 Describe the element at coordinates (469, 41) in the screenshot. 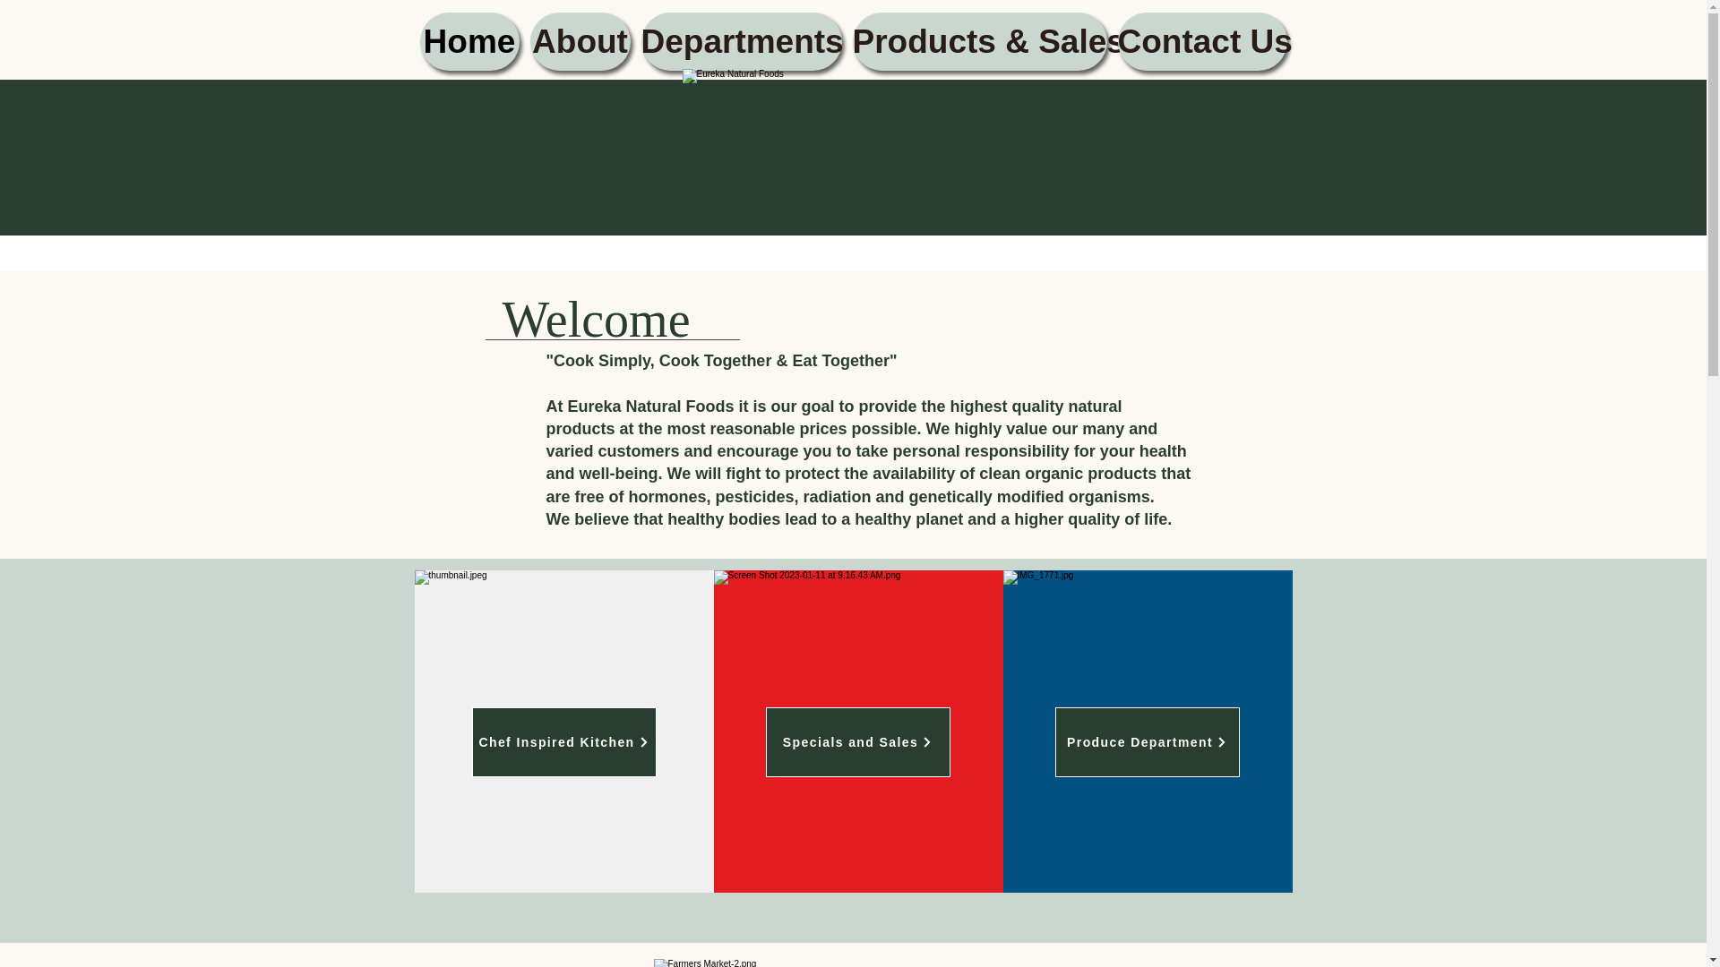

I see `Home` at that location.